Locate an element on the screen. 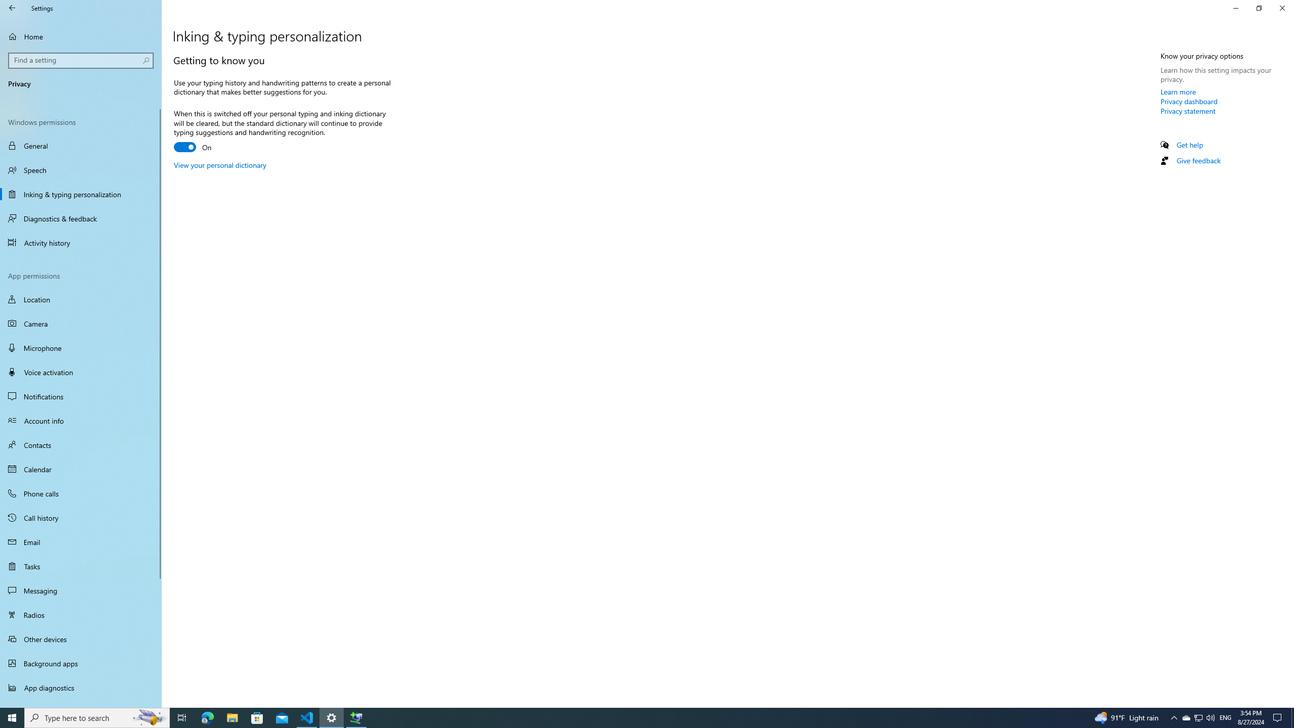  Back is located at coordinates (12, 8).